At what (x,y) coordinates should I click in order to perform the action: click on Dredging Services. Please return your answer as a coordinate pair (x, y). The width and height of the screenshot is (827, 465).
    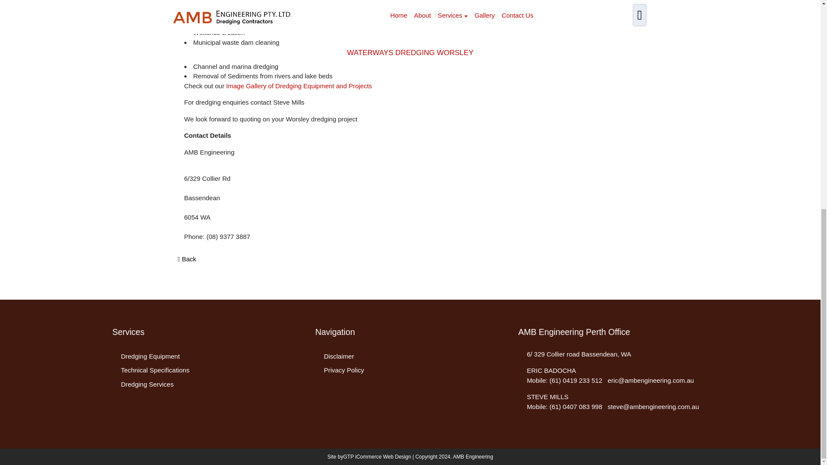
    Looking at the image, I should click on (147, 384).